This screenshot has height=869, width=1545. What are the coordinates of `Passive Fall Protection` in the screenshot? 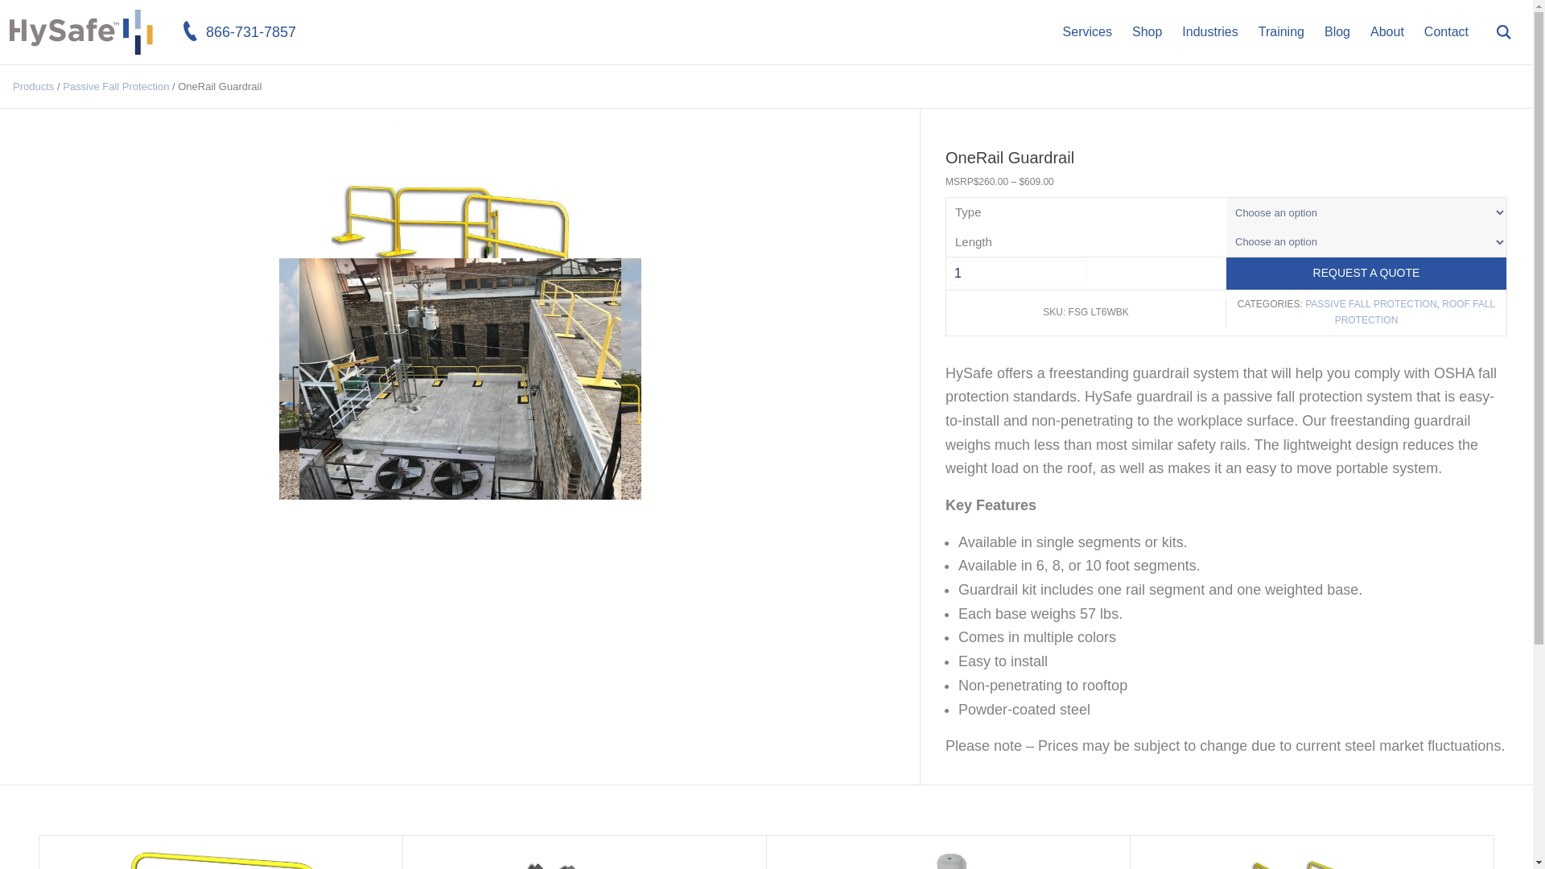 It's located at (116, 86).